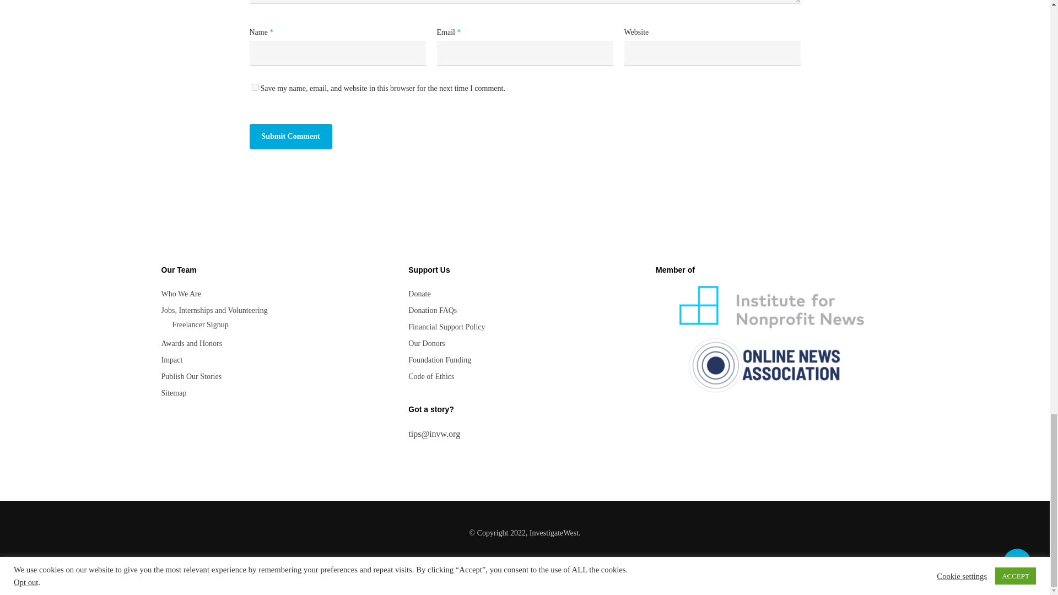  Describe the element at coordinates (255, 87) in the screenshot. I see `yes` at that location.